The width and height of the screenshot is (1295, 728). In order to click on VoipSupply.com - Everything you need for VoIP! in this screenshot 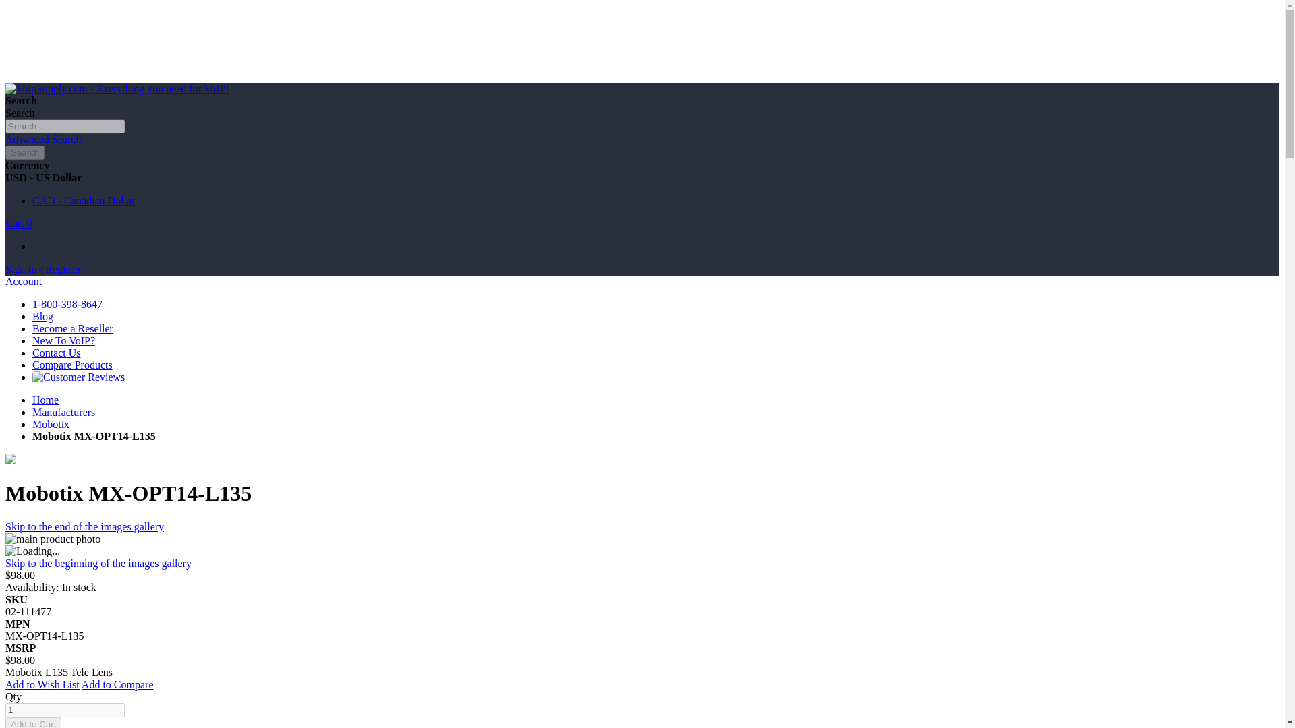, I will do `click(117, 89)`.